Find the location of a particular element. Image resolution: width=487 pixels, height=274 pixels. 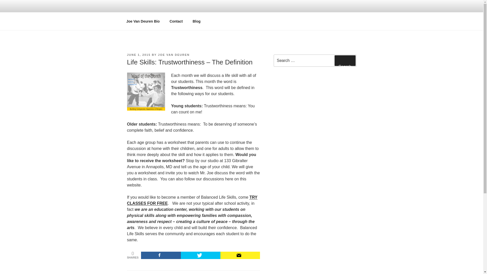

Subscribe is located at coordinates (240, 255).